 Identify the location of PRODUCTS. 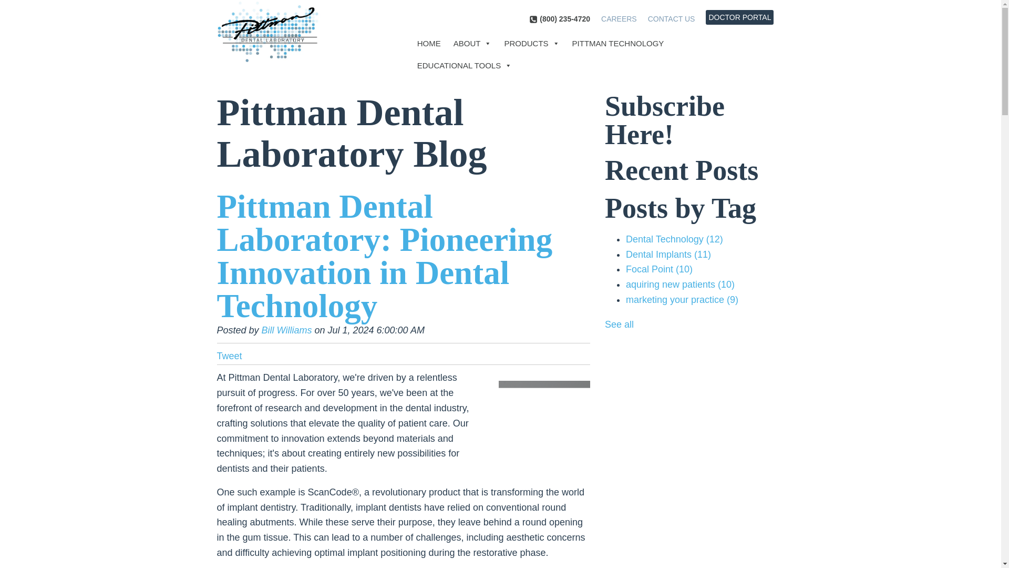
(531, 43).